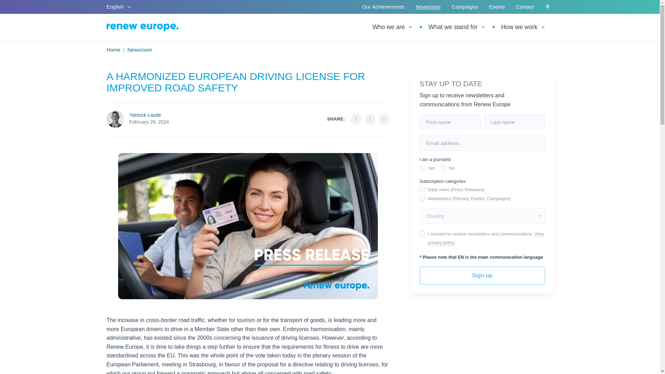  I want to click on How we work, so click(523, 27).